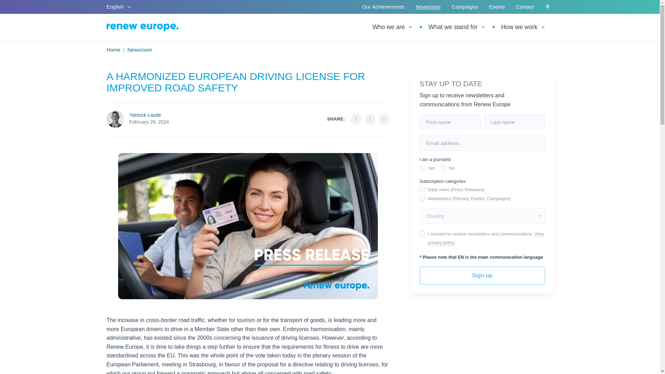  I want to click on How we work, so click(523, 27).